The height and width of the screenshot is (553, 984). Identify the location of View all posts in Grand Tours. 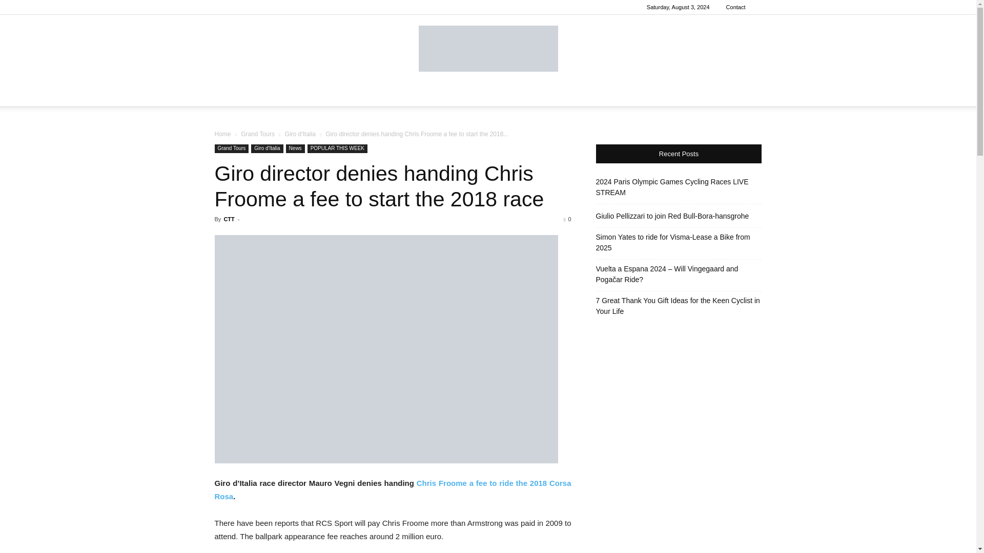
(257, 134).